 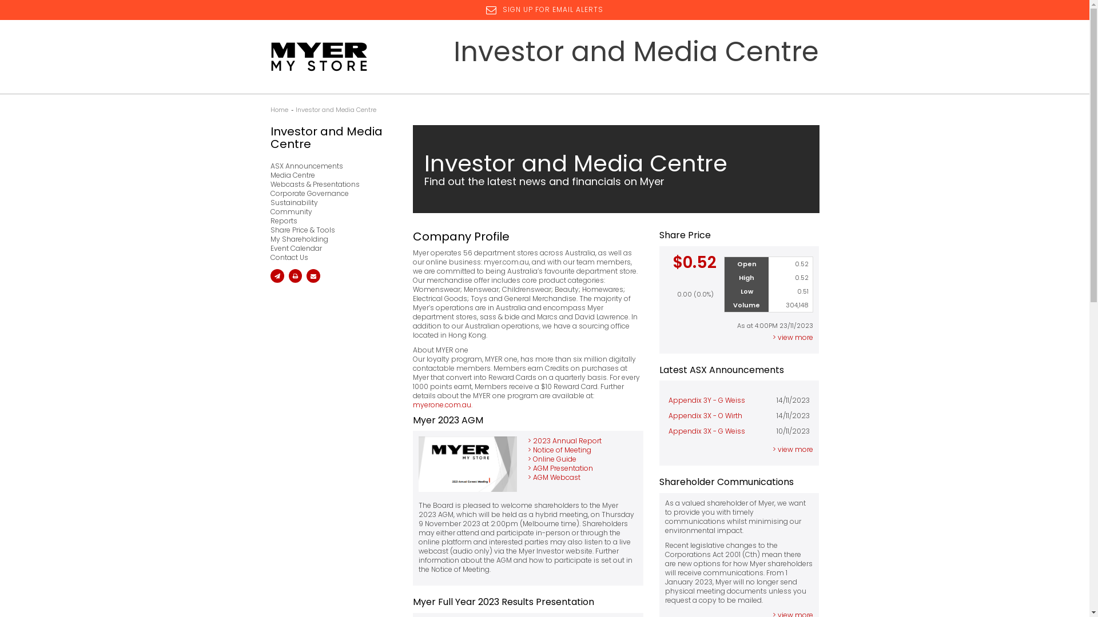 What do you see at coordinates (544, 9) in the screenshot?
I see `SIGN UP FOR EMAIL ALERTS` at bounding box center [544, 9].